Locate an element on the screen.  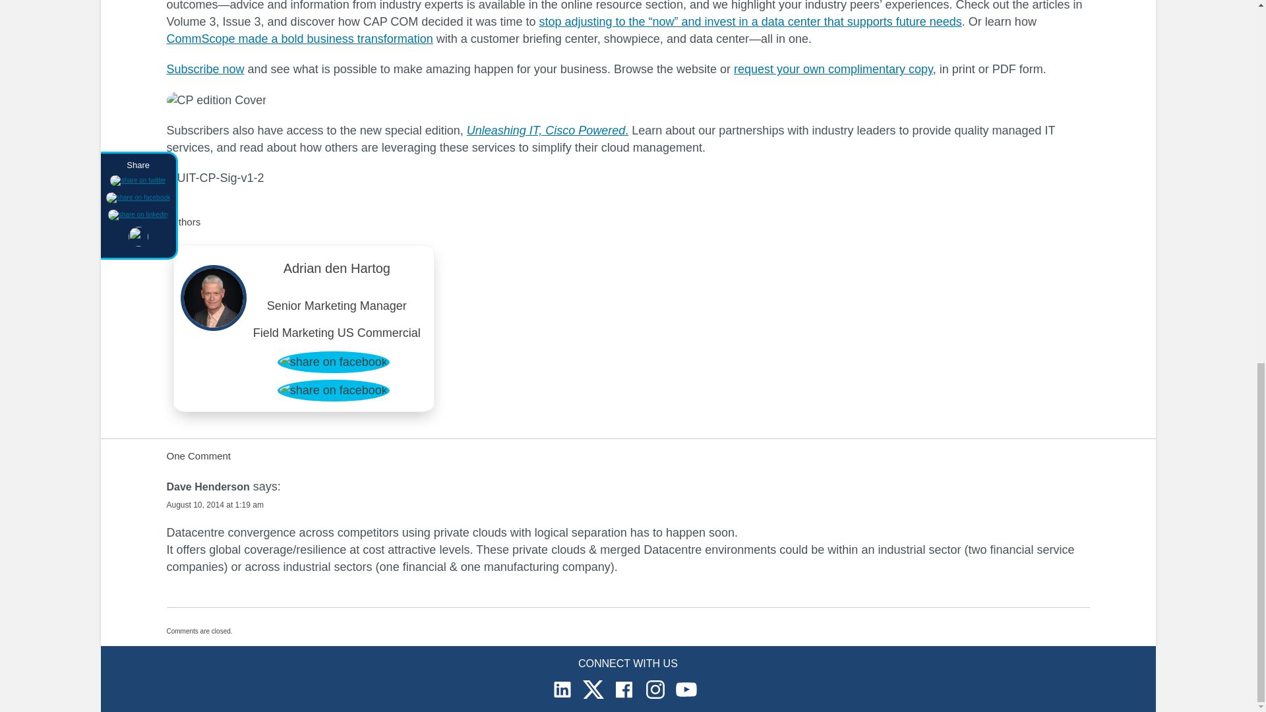
CommScope made a bold business transformation is located at coordinates (299, 38).